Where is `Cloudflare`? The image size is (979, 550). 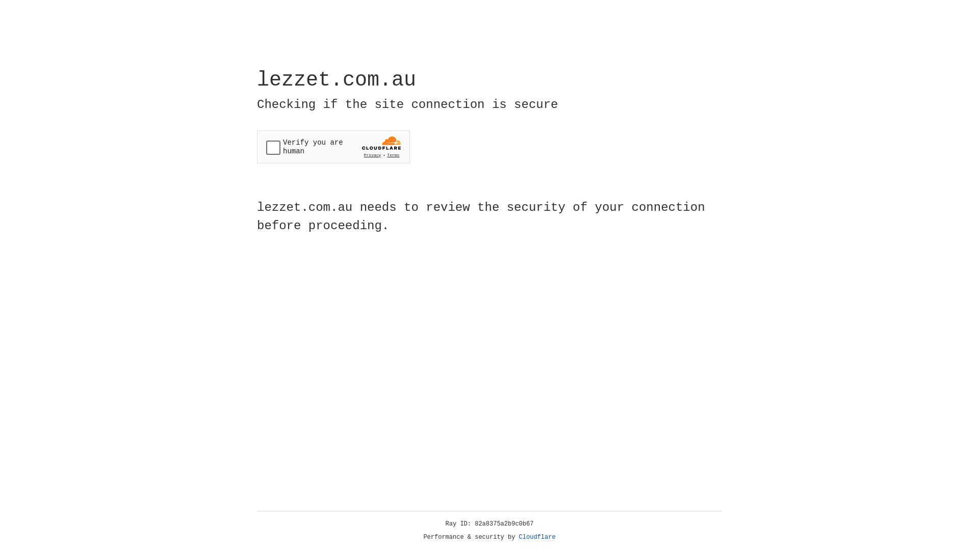 Cloudflare is located at coordinates (537, 537).